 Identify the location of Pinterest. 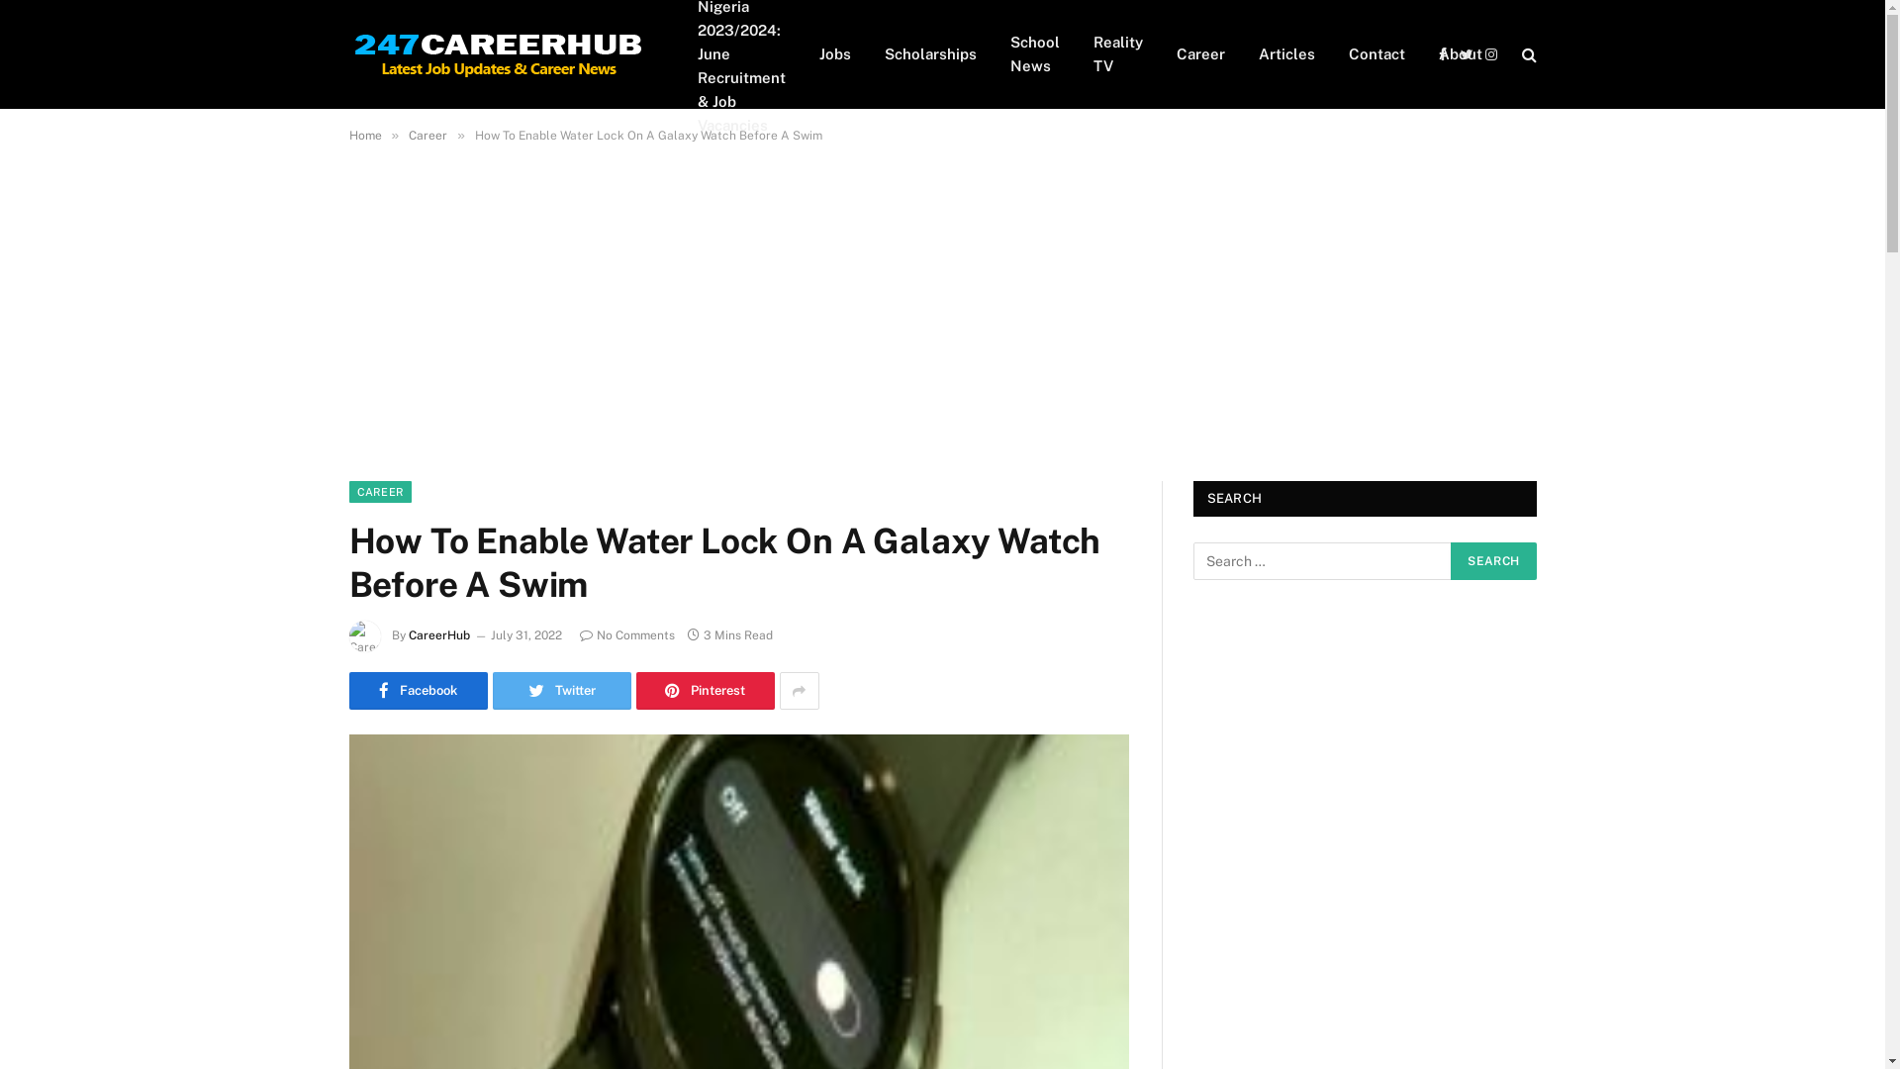
(705, 691).